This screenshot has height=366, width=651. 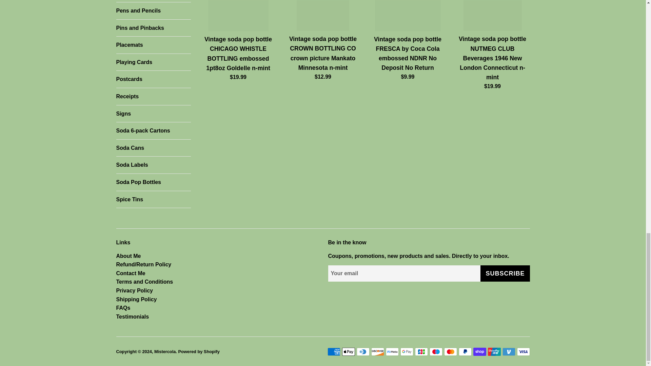 What do you see at coordinates (509, 352) in the screenshot?
I see `Venmo` at bounding box center [509, 352].